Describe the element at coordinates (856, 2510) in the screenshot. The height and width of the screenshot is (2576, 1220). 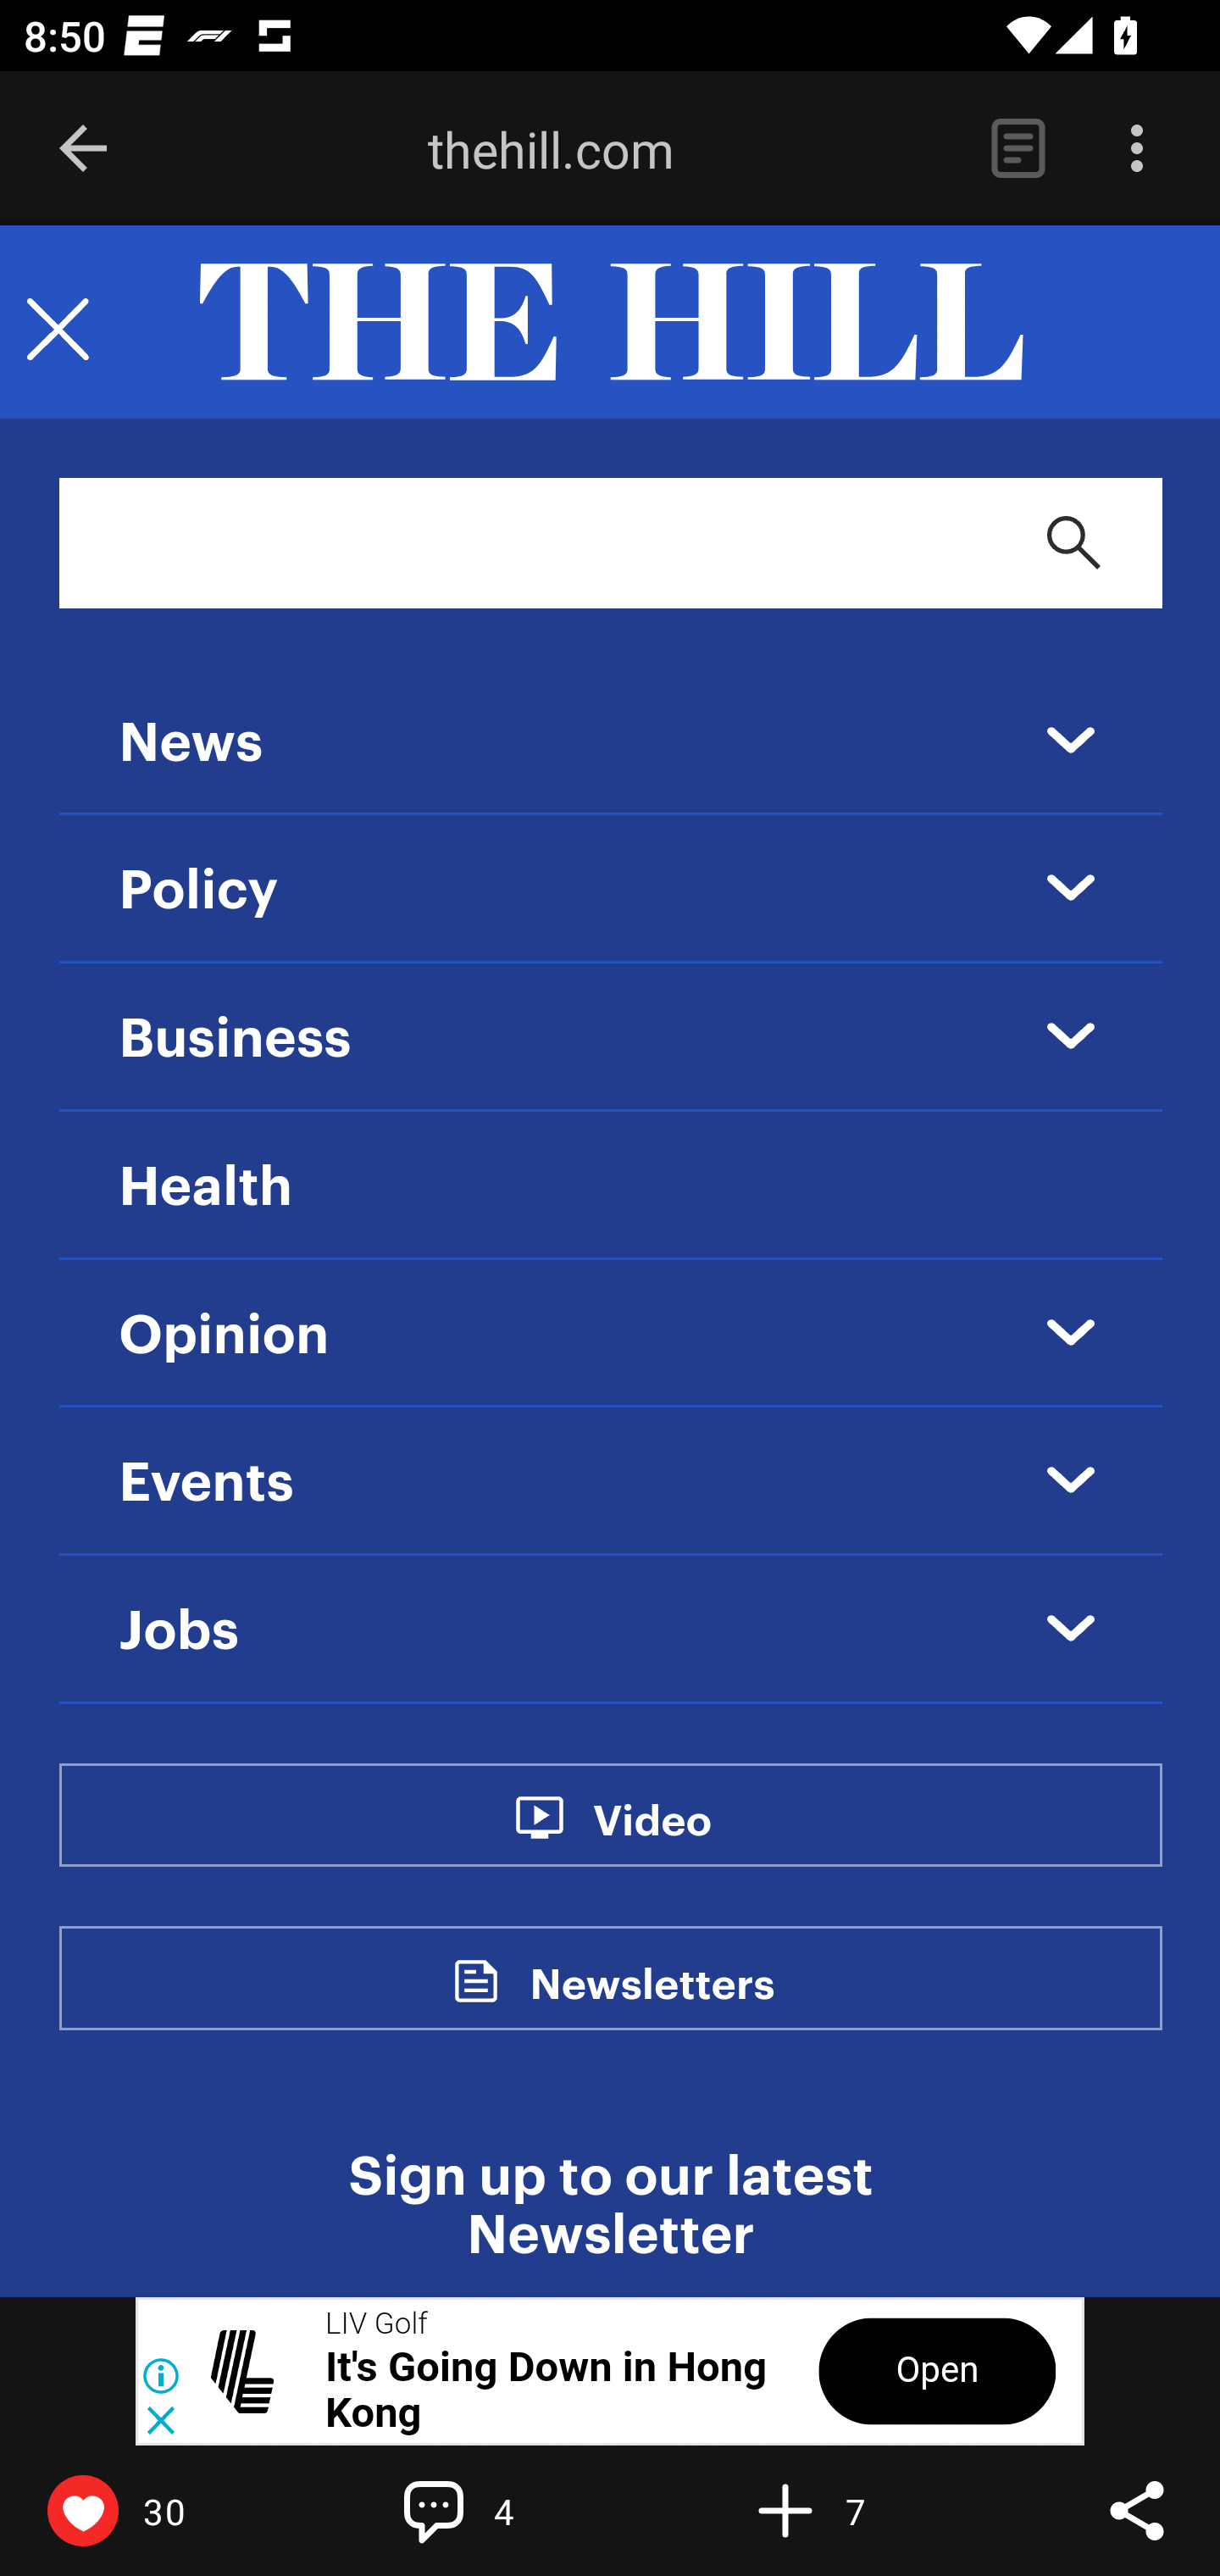
I see `Flip into Magazine 7` at that location.